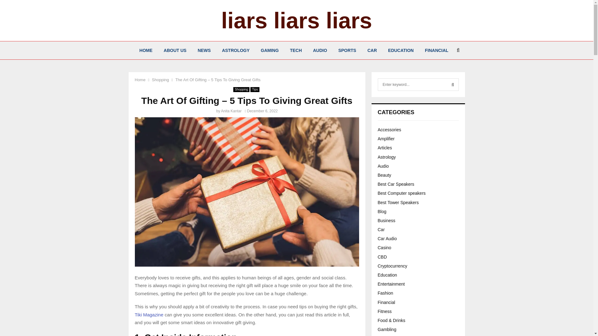  I want to click on liars liars liars, so click(297, 21).